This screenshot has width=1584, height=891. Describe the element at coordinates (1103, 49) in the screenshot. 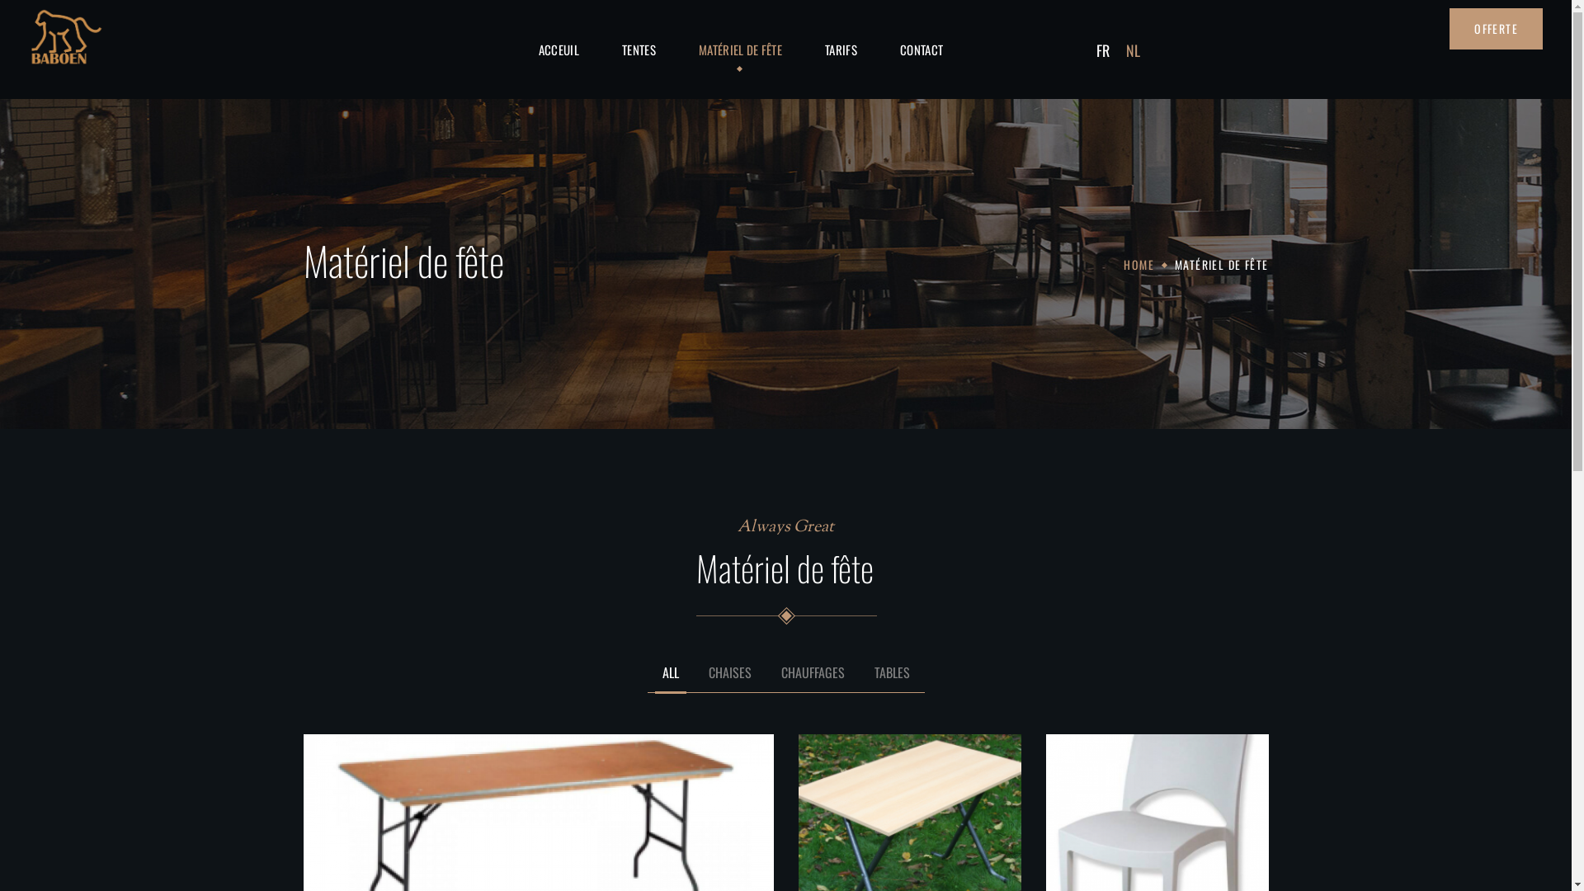

I see `FR` at that location.